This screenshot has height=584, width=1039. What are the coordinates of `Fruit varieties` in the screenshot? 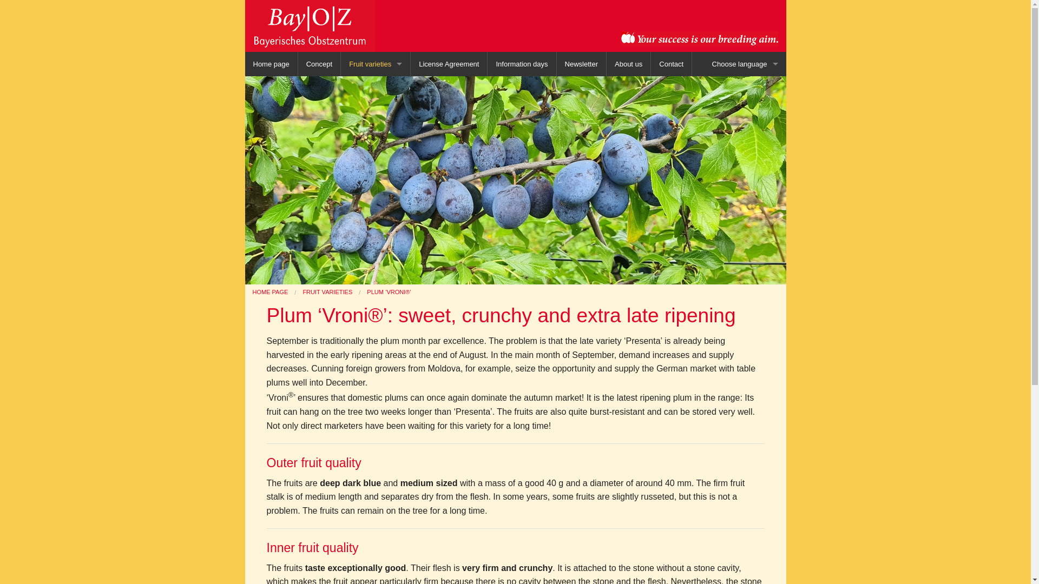 It's located at (376, 64).